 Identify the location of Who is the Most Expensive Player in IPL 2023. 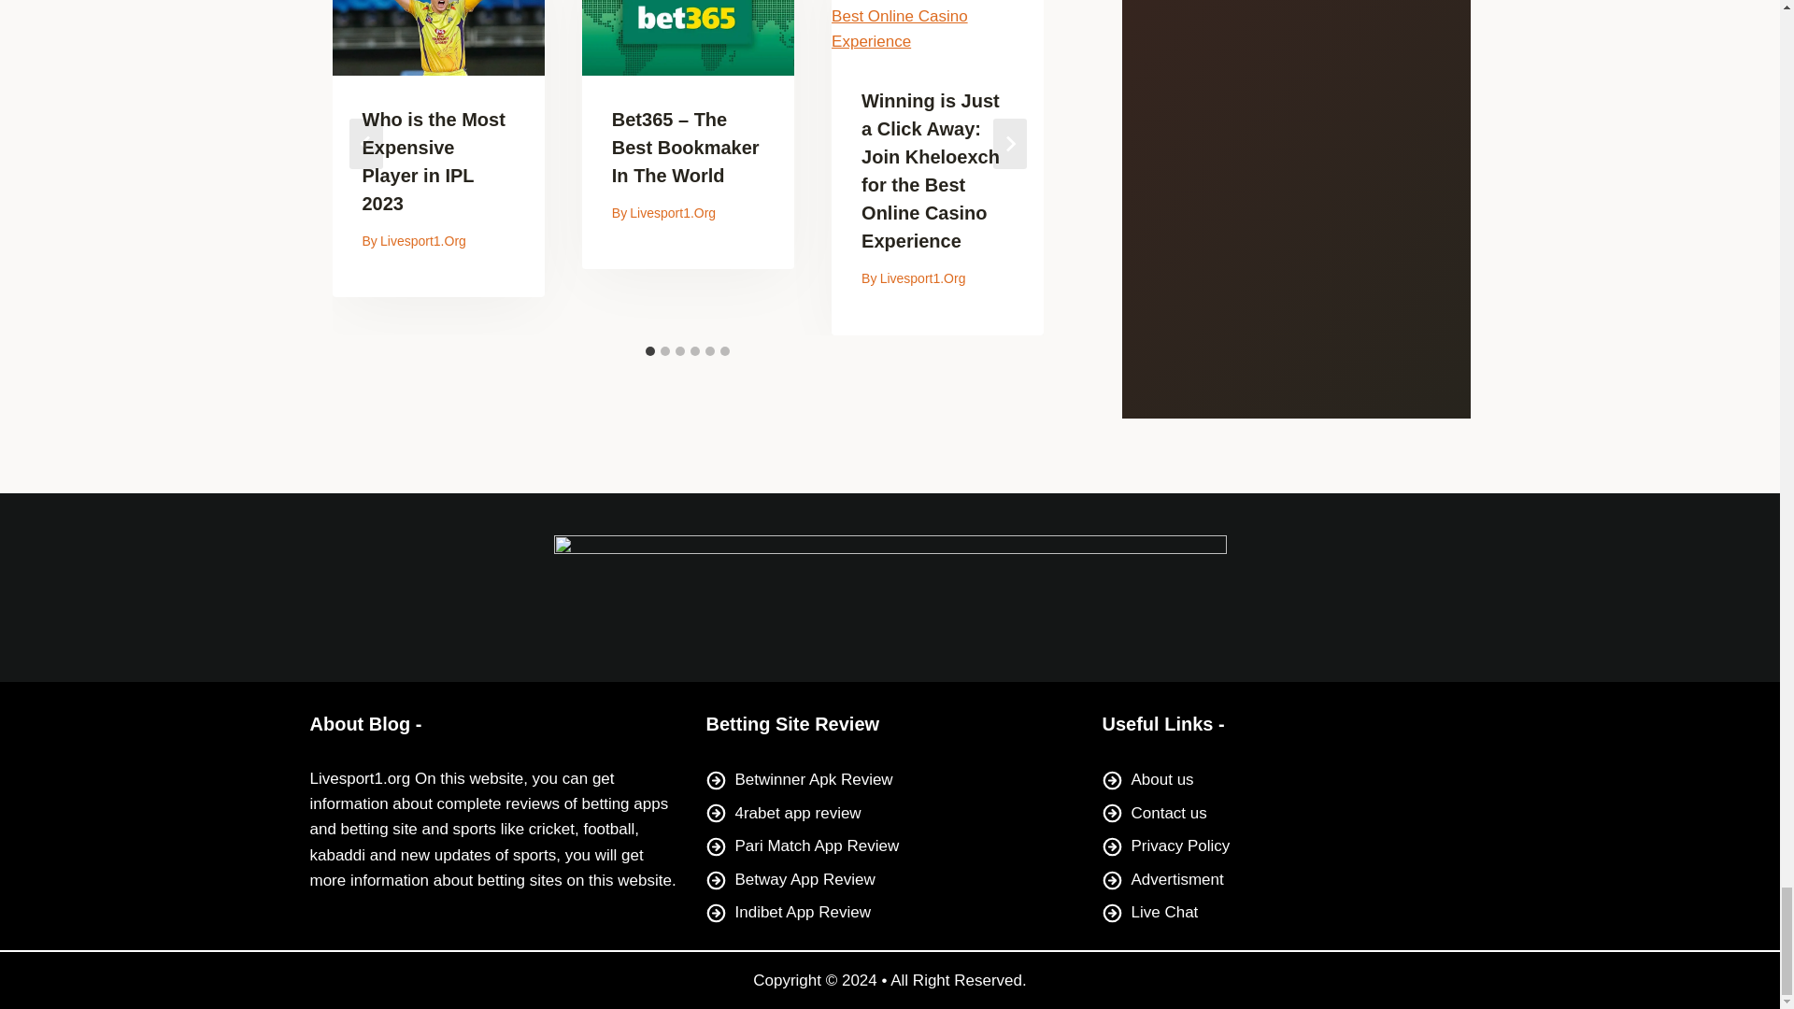
(434, 161).